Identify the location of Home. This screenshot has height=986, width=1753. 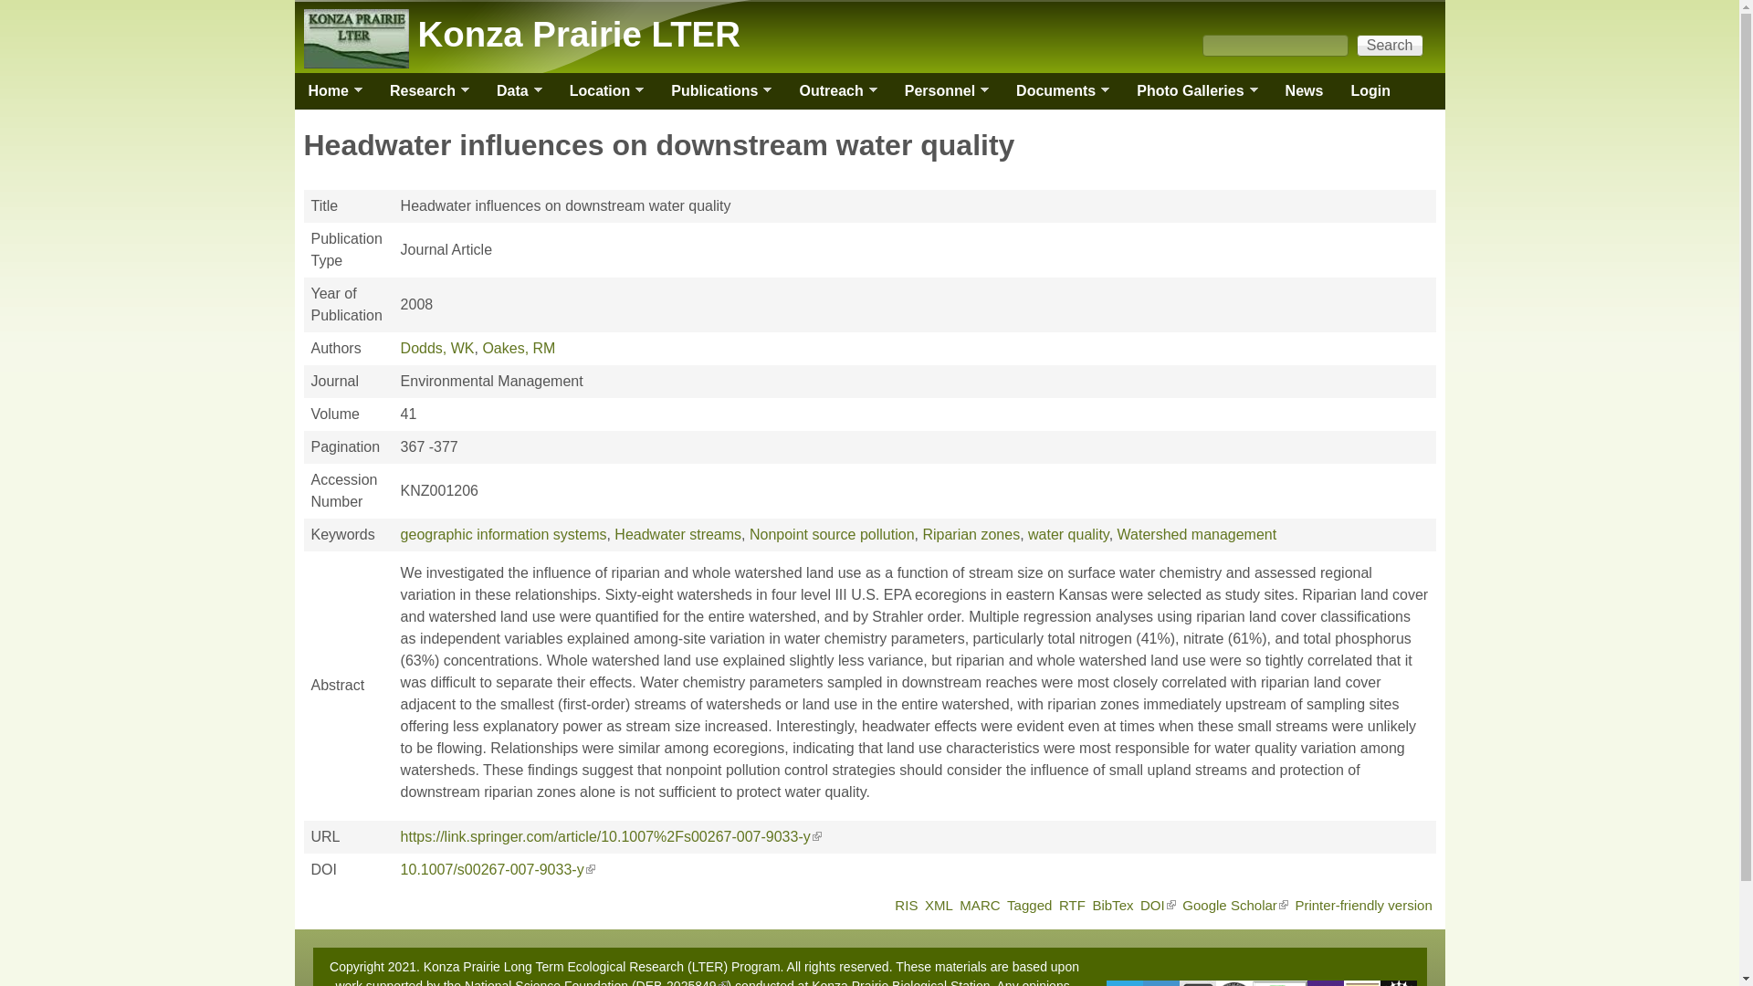
(327, 90).